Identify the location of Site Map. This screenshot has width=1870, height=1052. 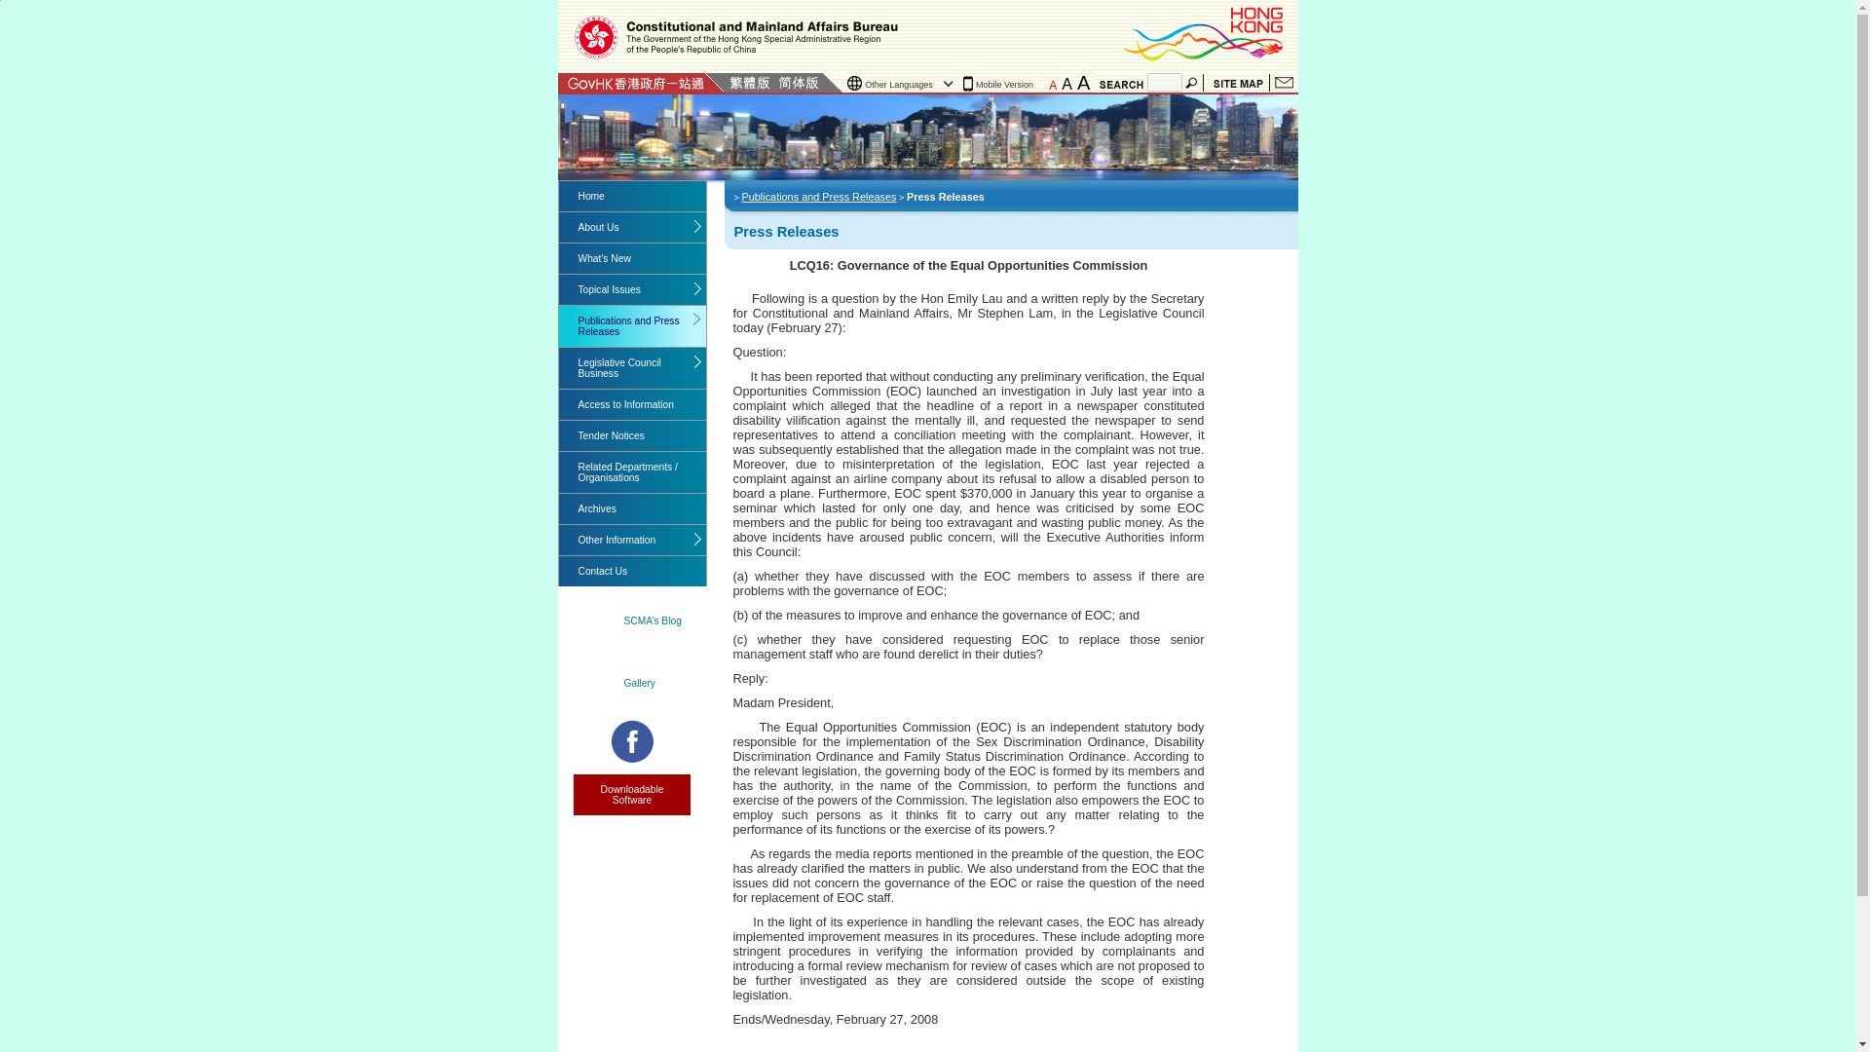
(1237, 82).